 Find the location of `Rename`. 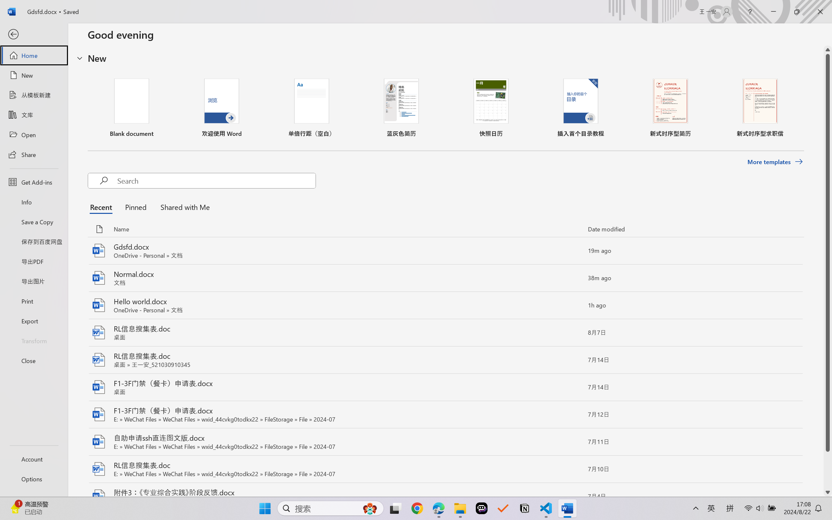

Rename is located at coordinates (48, 37).